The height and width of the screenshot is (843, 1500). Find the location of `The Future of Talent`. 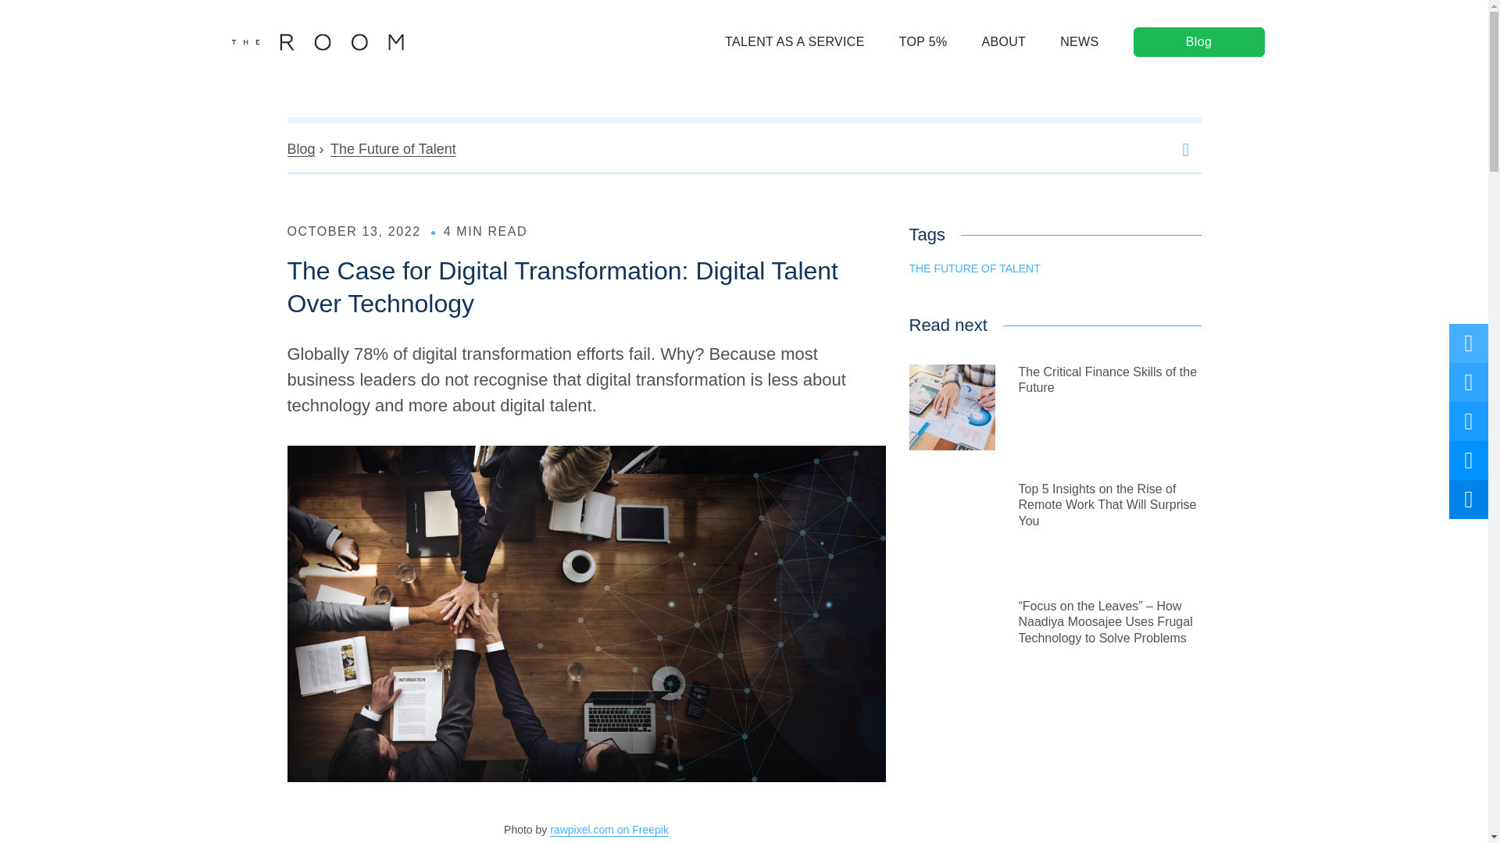

The Future of Talent is located at coordinates (392, 148).